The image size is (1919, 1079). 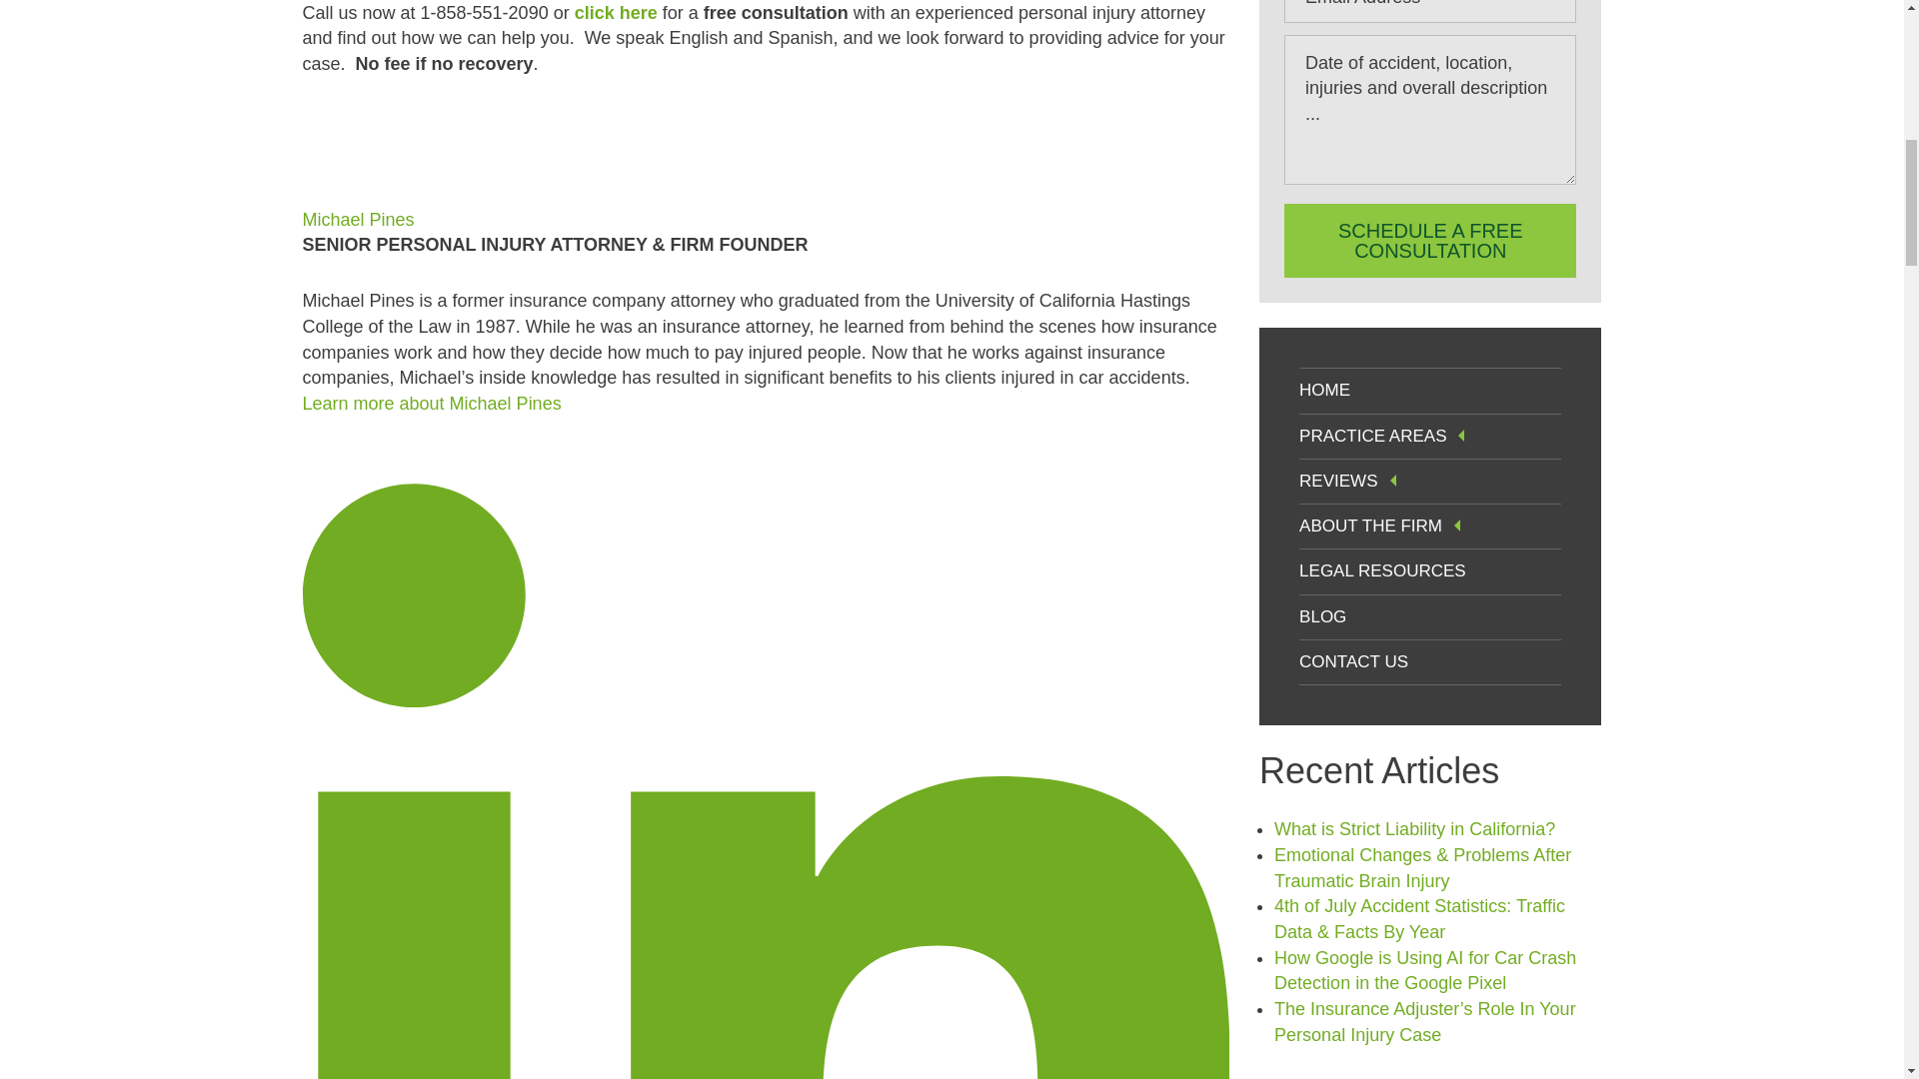 What do you see at coordinates (1429, 240) in the screenshot?
I see `Schedule a Free Consultation` at bounding box center [1429, 240].